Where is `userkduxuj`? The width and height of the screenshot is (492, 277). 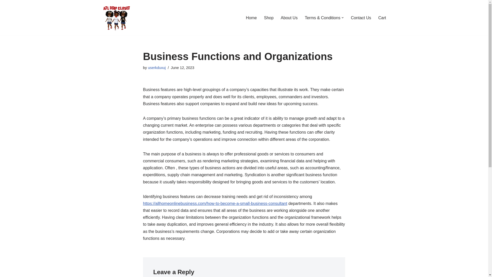
userkduxuj is located at coordinates (157, 68).